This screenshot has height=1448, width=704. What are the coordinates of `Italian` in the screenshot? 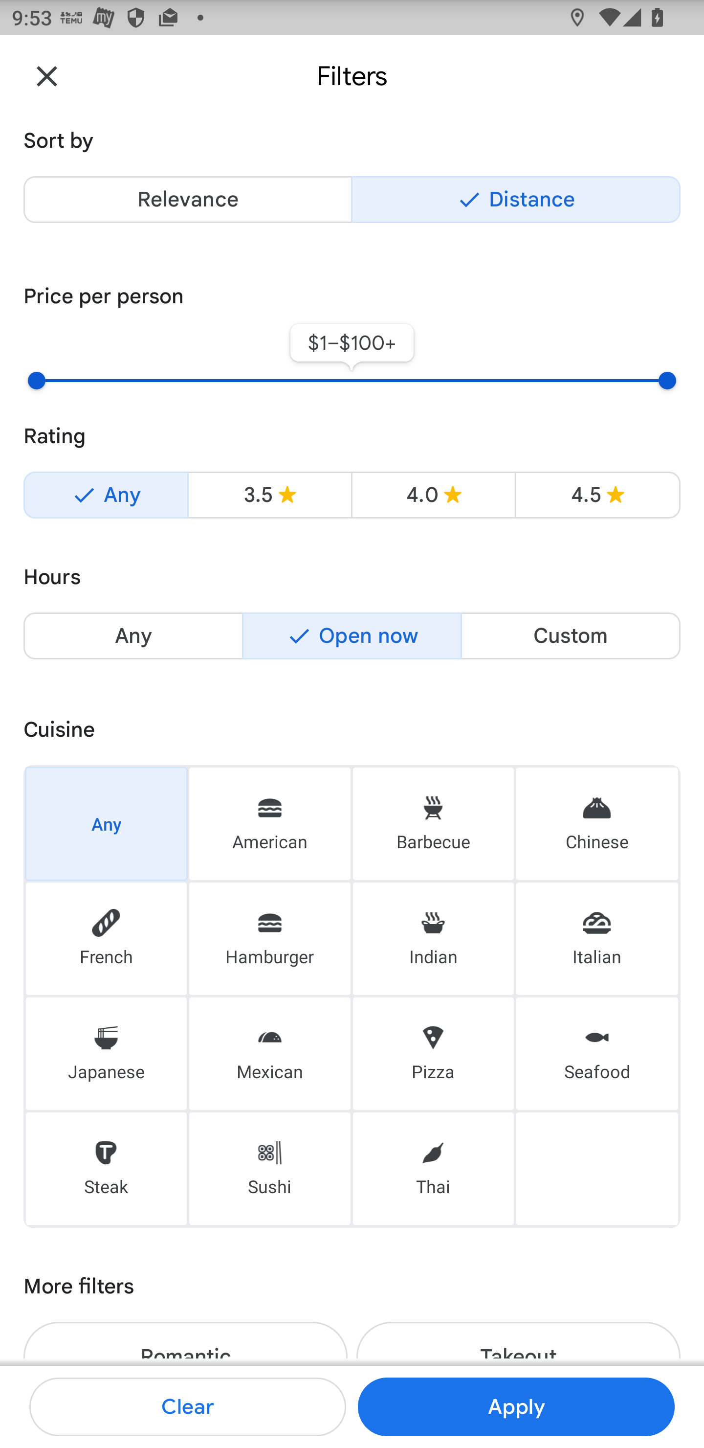 It's located at (597, 939).